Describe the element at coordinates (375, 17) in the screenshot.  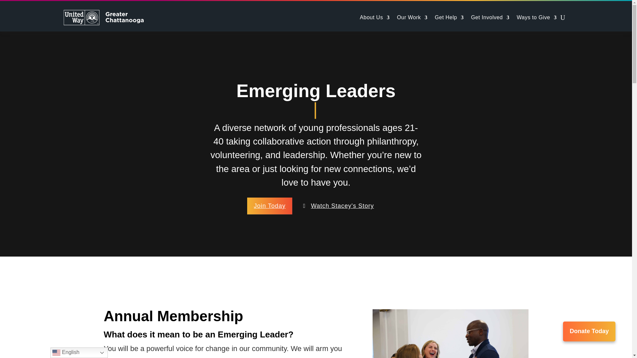
I see `About Us` at that location.